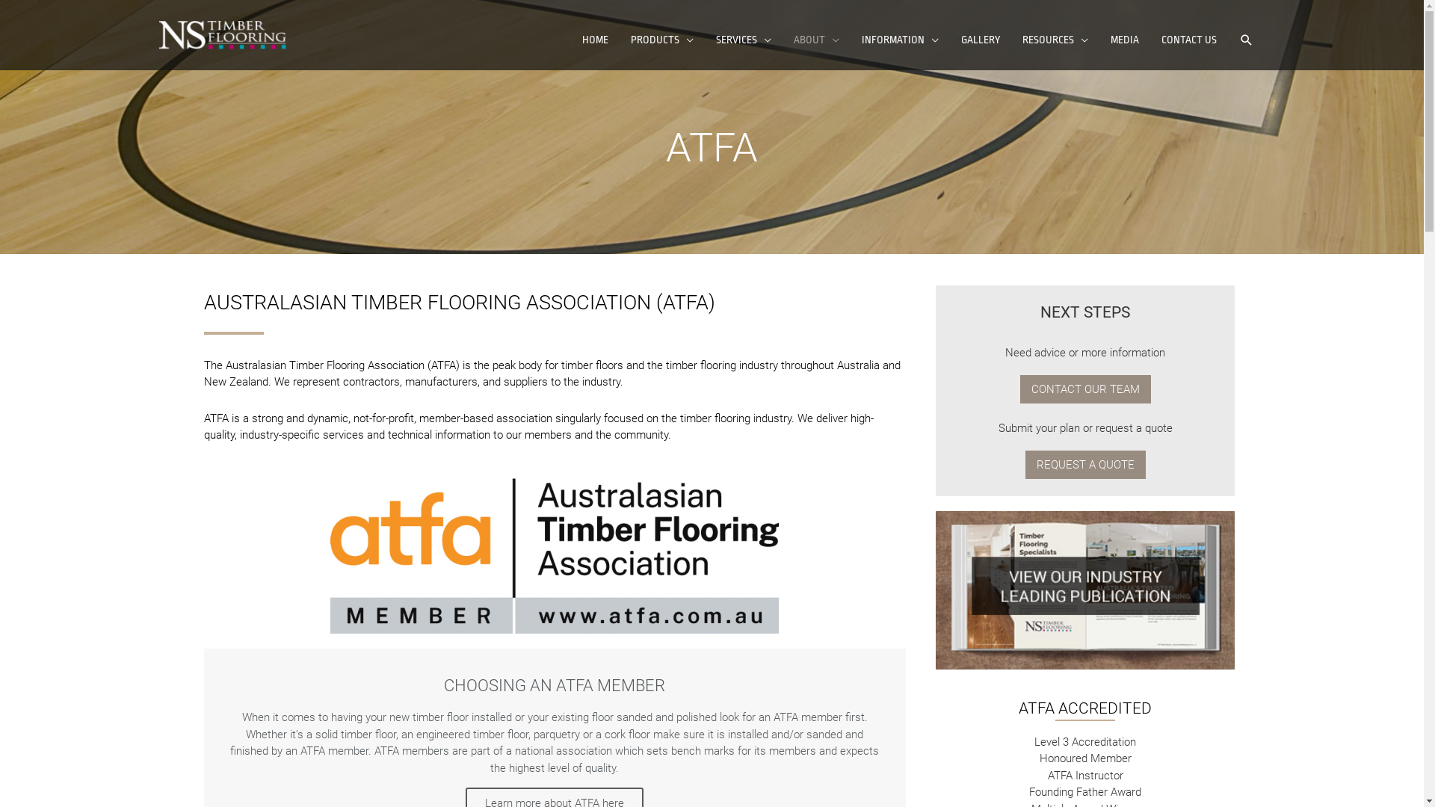  Describe the element at coordinates (743, 40) in the screenshot. I see `SERVICES` at that location.